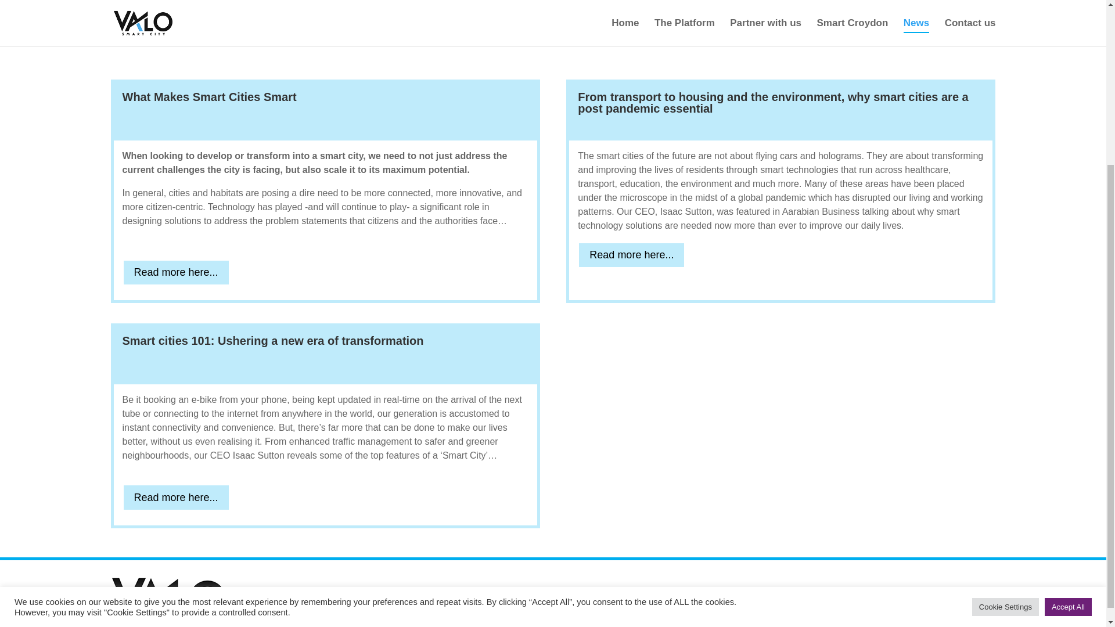 This screenshot has width=1115, height=627. I want to click on Accept All, so click(1068, 385).